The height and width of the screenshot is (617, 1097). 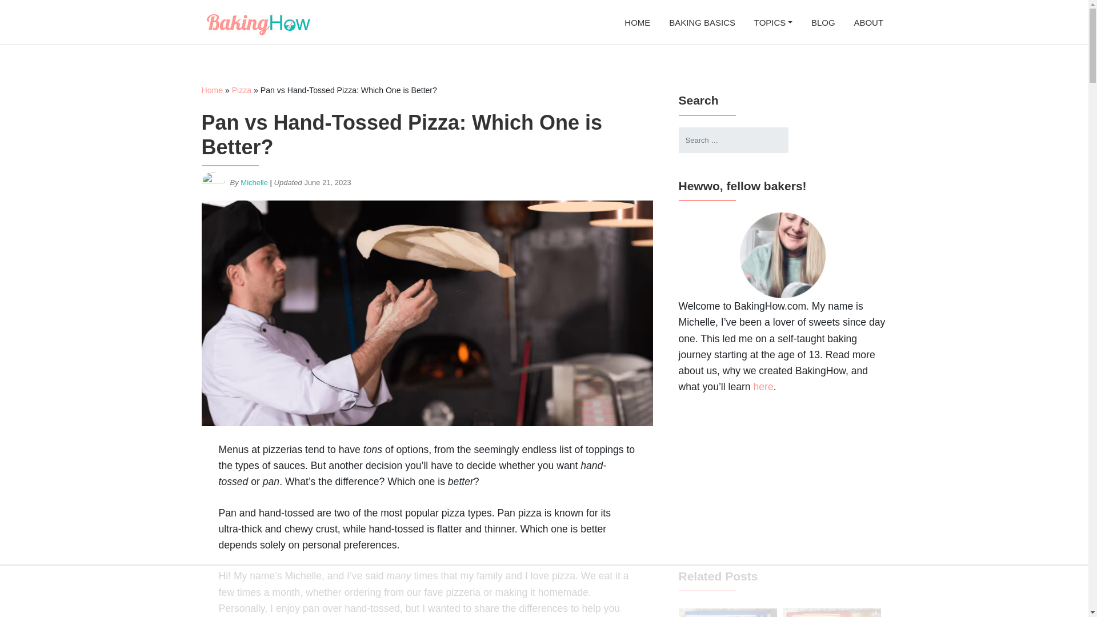 I want to click on BLOG, so click(x=823, y=22).